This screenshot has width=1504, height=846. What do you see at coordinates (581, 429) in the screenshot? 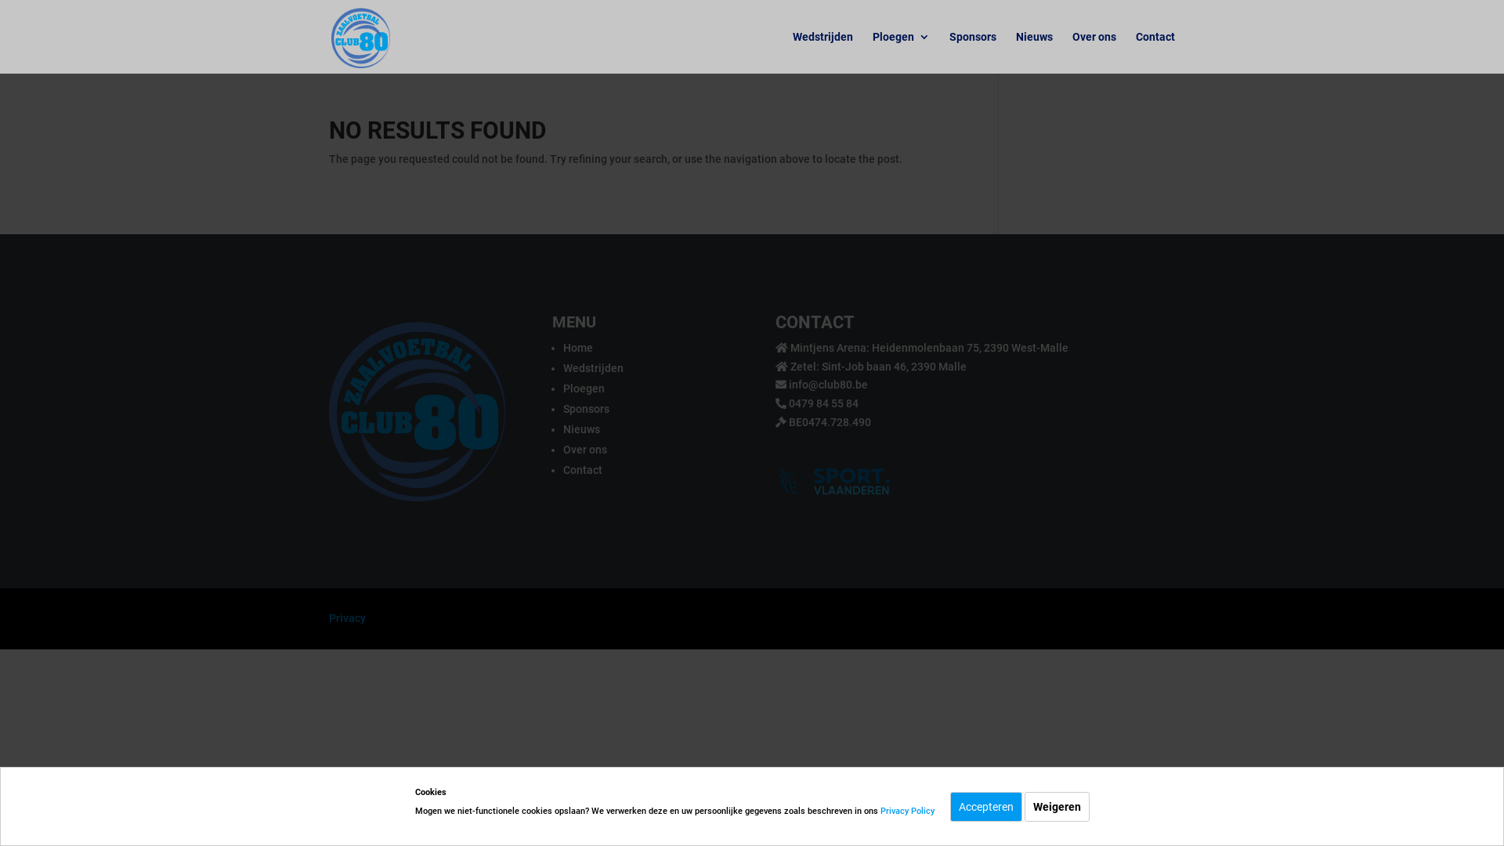
I see `Nieuws` at bounding box center [581, 429].